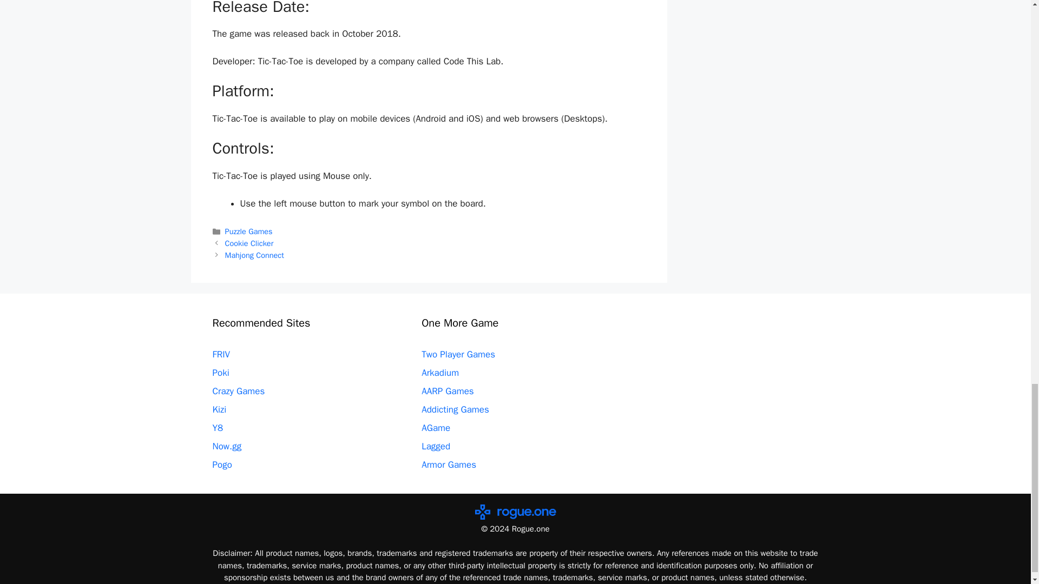 The width and height of the screenshot is (1039, 584). Describe the element at coordinates (221, 354) in the screenshot. I see `FRIV` at that location.